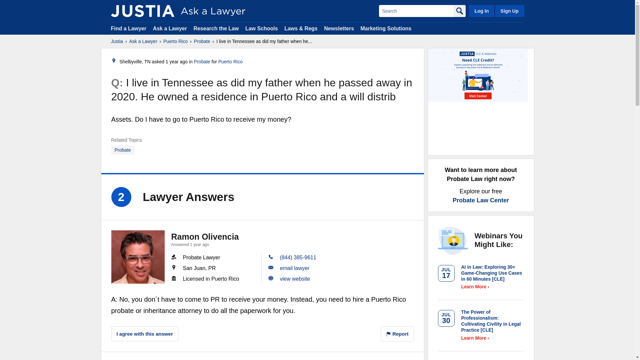  I want to click on Report, so click(397, 334).